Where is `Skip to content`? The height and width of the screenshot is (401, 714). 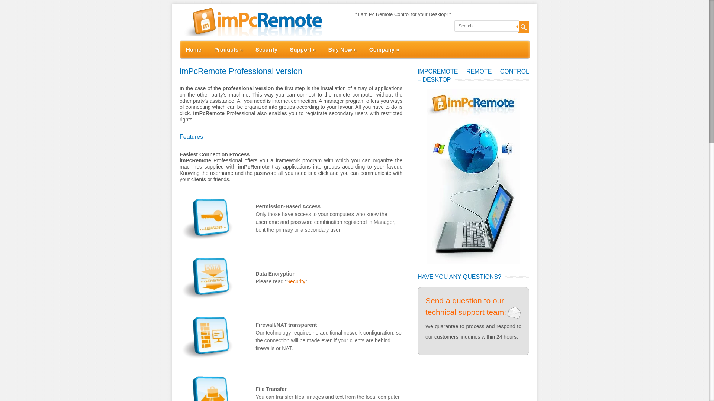 Skip to content is located at coordinates (194, 43).